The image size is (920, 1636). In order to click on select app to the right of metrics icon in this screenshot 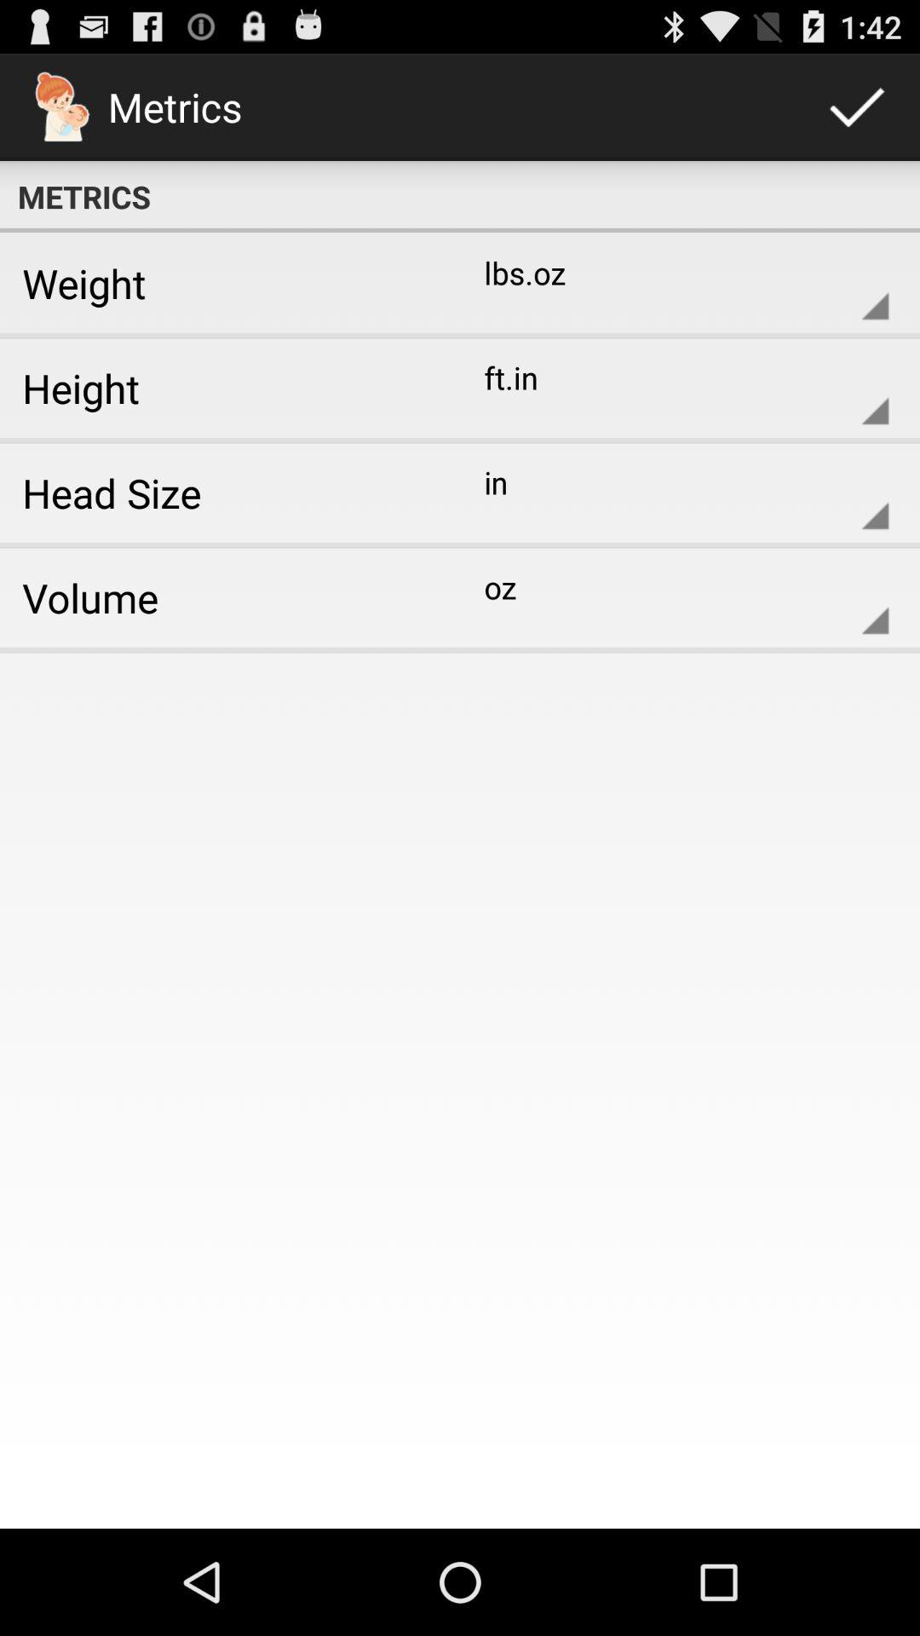, I will do `click(857, 107)`.